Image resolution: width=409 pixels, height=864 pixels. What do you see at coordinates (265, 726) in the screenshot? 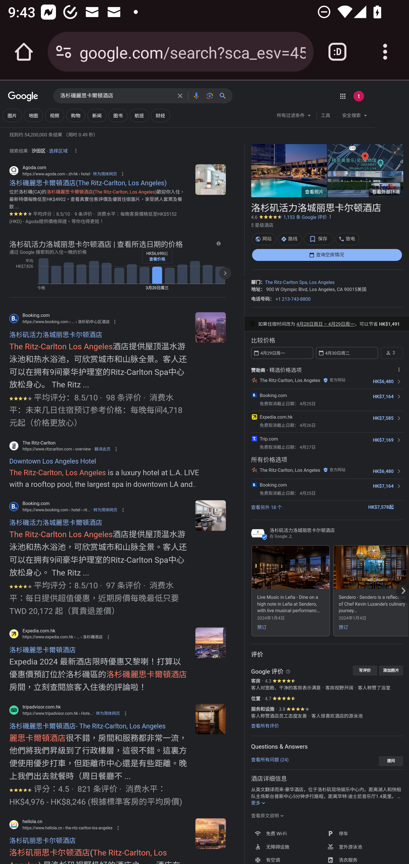
I see `查看所有评价` at bounding box center [265, 726].